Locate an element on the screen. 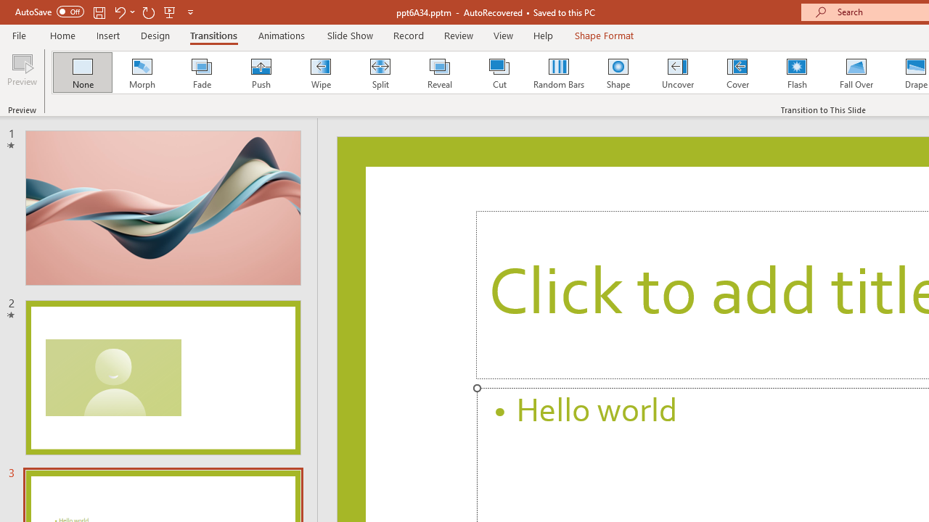 This screenshot has width=929, height=522. Morph is located at coordinates (142, 72).